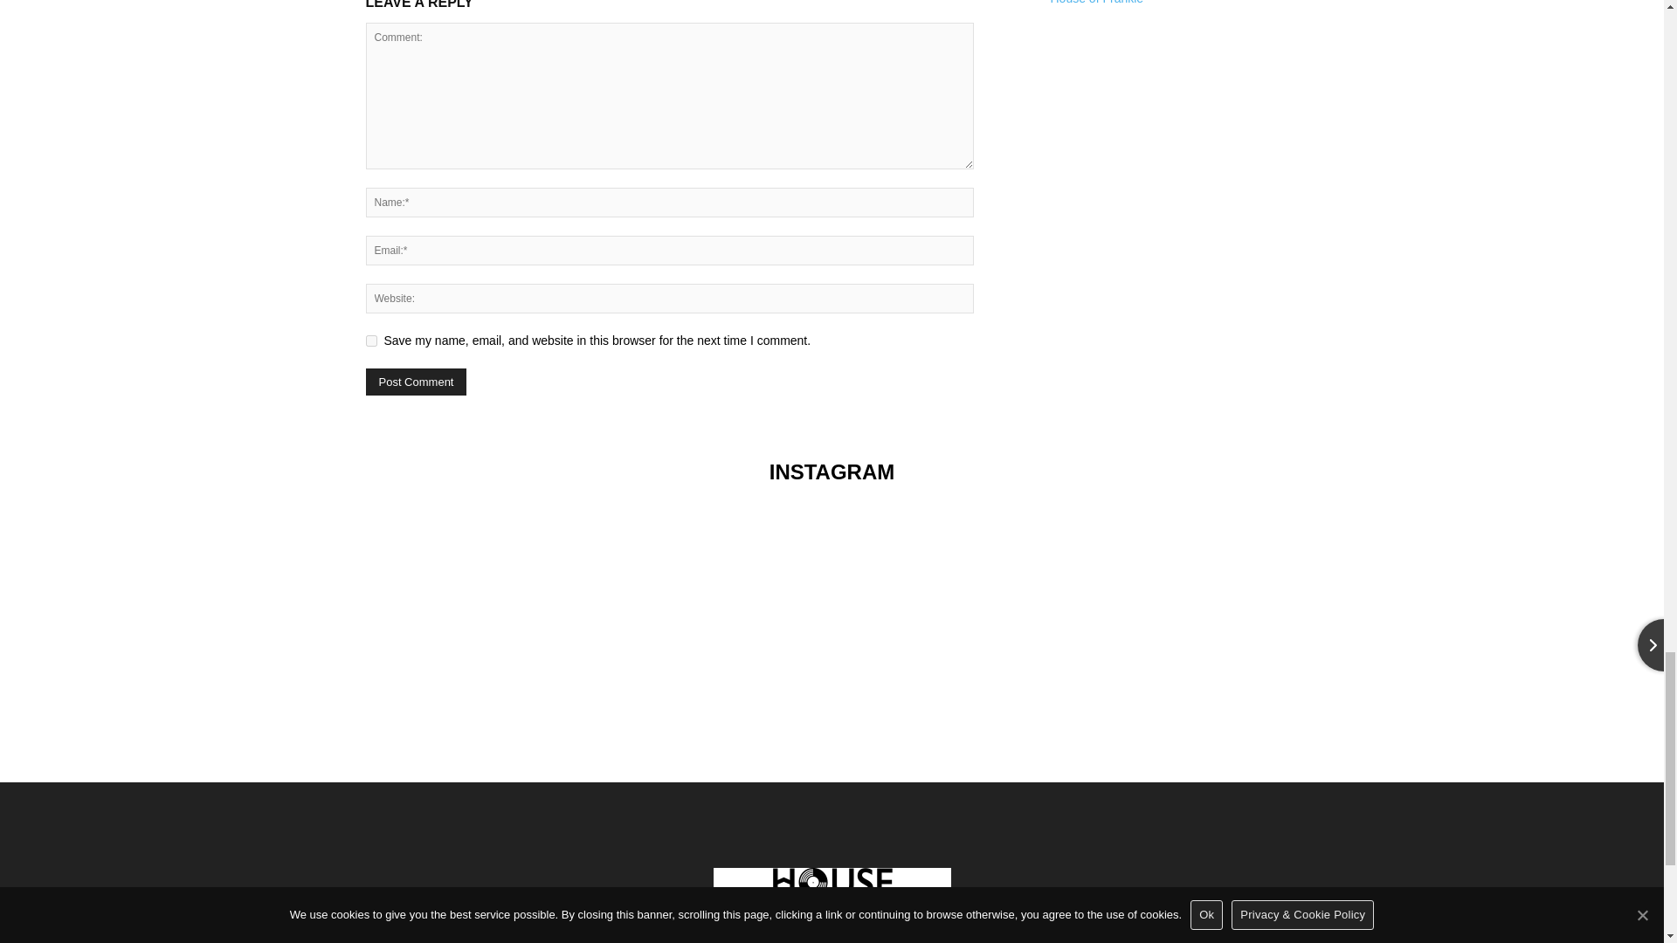  What do you see at coordinates (416, 382) in the screenshot?
I see `Post Comment` at bounding box center [416, 382].